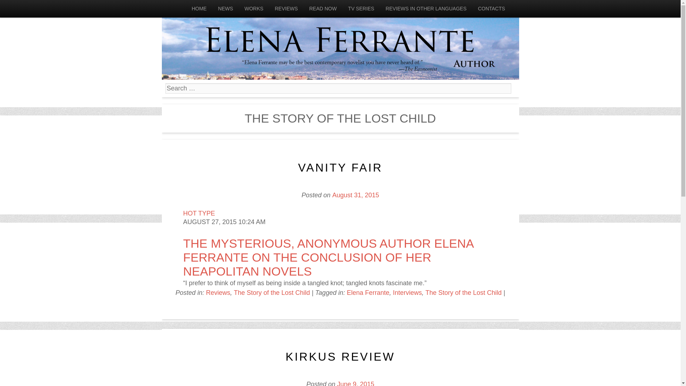 The image size is (686, 386). What do you see at coordinates (27, 9) in the screenshot?
I see `SKIP TO CONTENT` at bounding box center [27, 9].